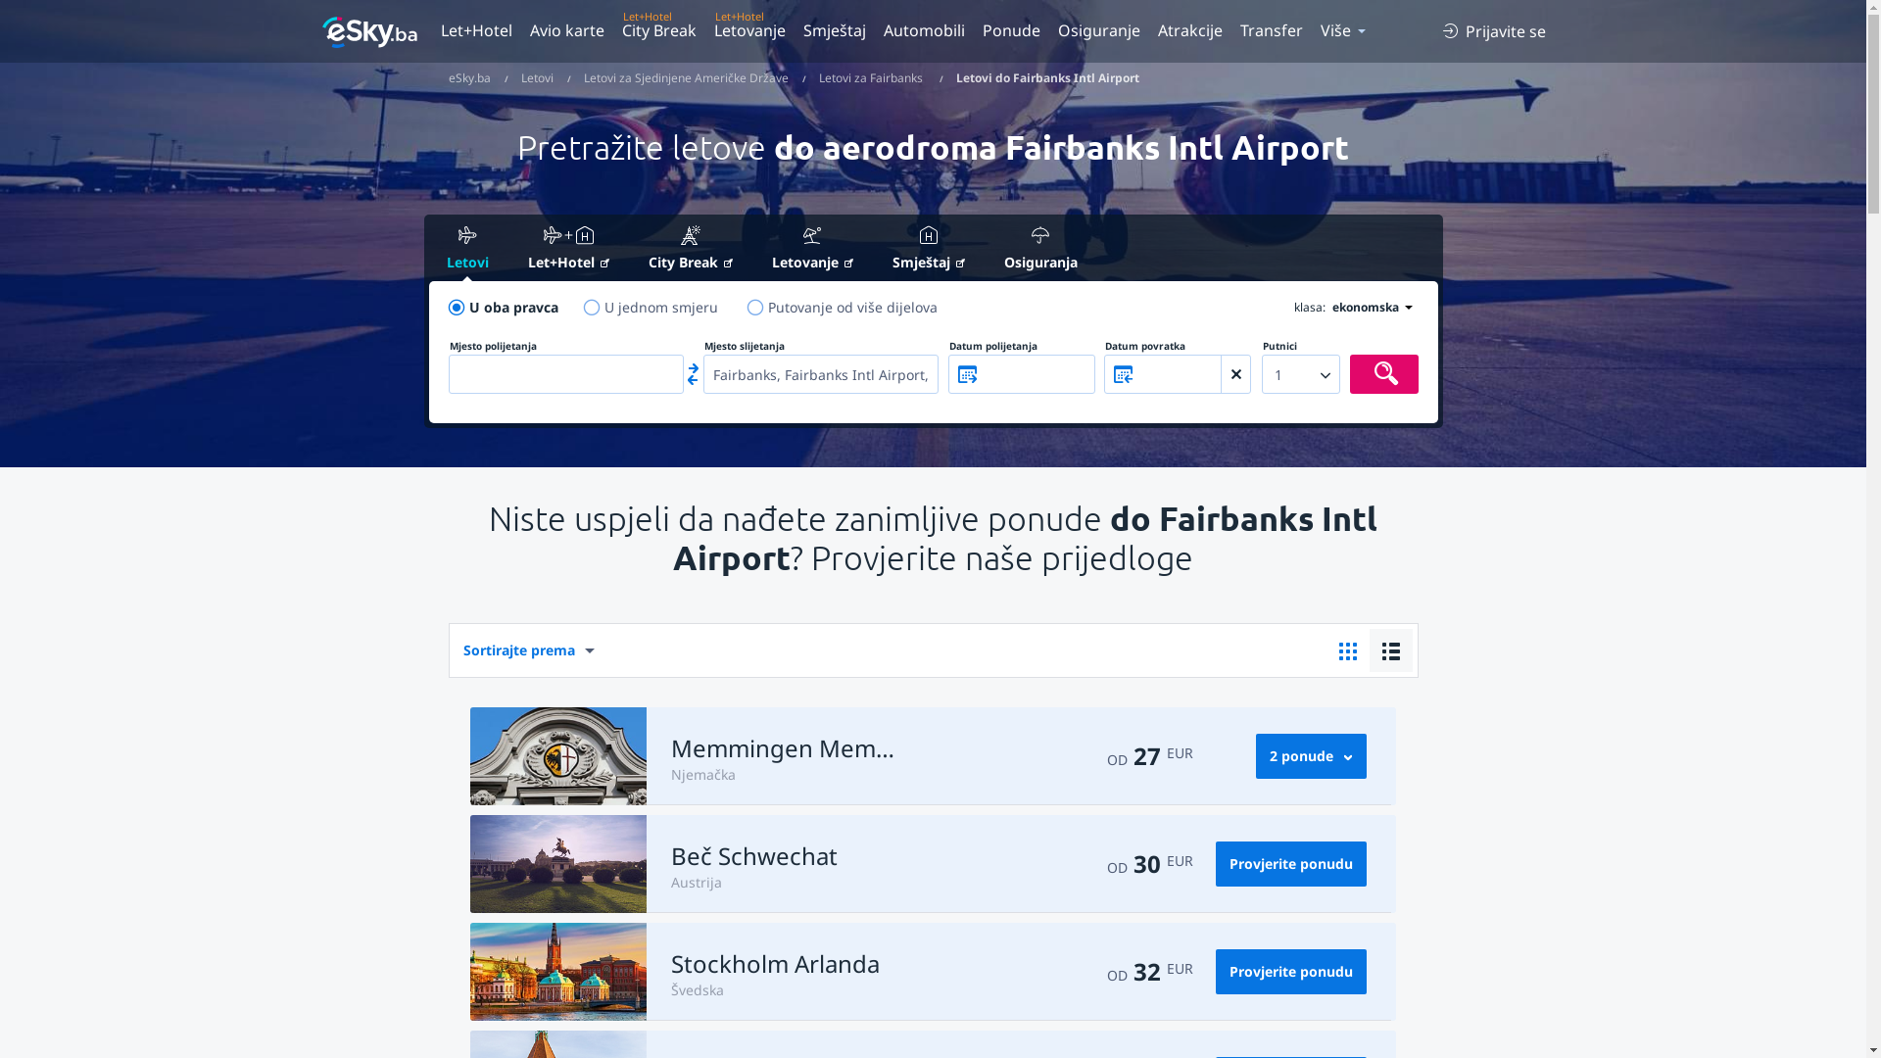 This screenshot has width=1881, height=1058. Describe the element at coordinates (871, 78) in the screenshot. I see `Letovi za Fairbanks` at that location.